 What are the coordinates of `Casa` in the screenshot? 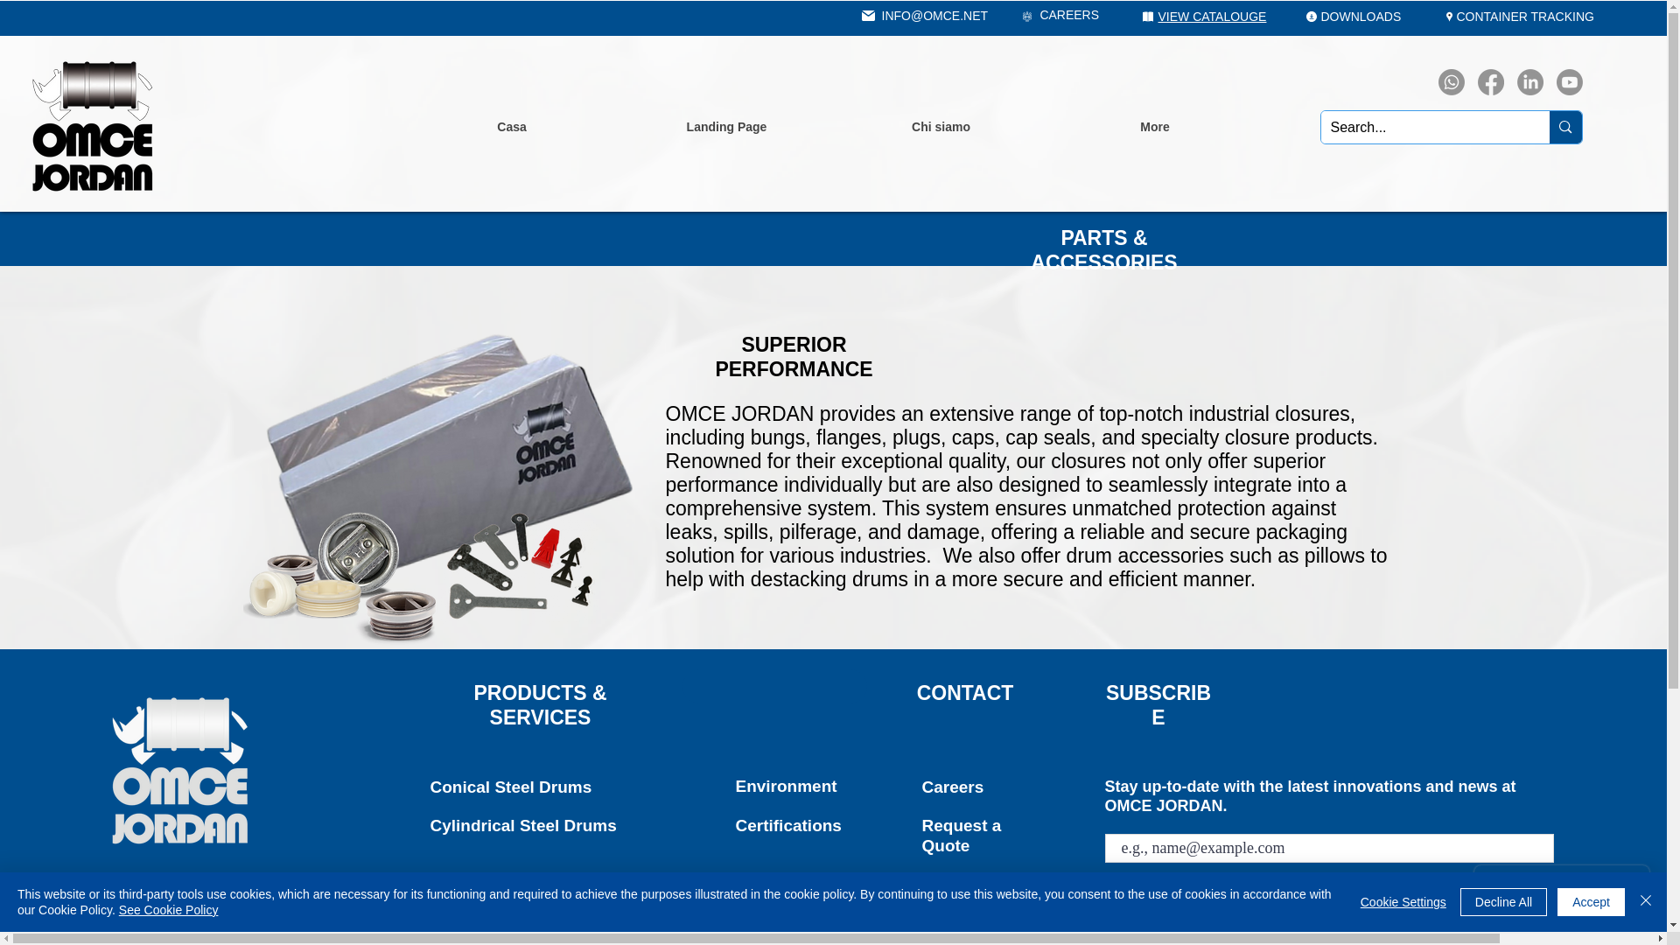 It's located at (511, 126).